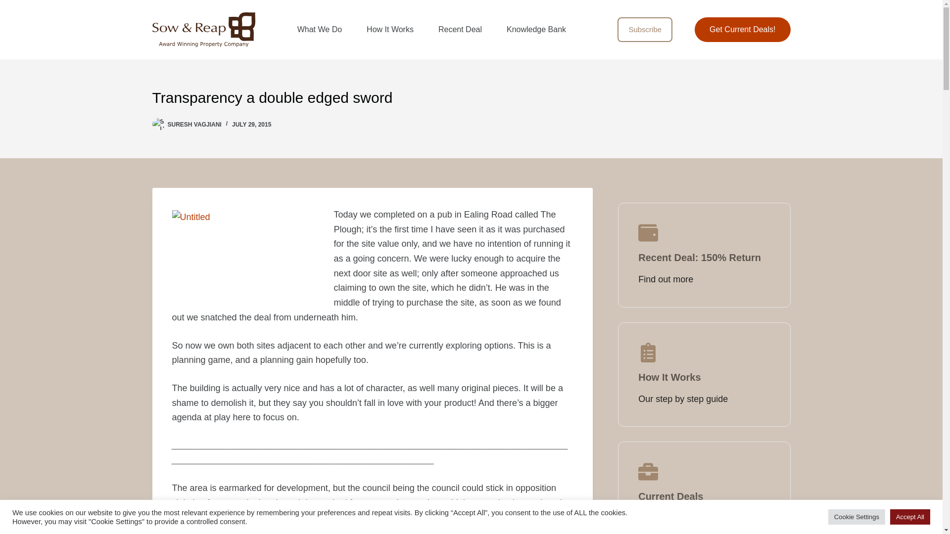 The height and width of the screenshot is (534, 950). What do you see at coordinates (194, 125) in the screenshot?
I see `Posts by Suresh Vagjiani` at bounding box center [194, 125].